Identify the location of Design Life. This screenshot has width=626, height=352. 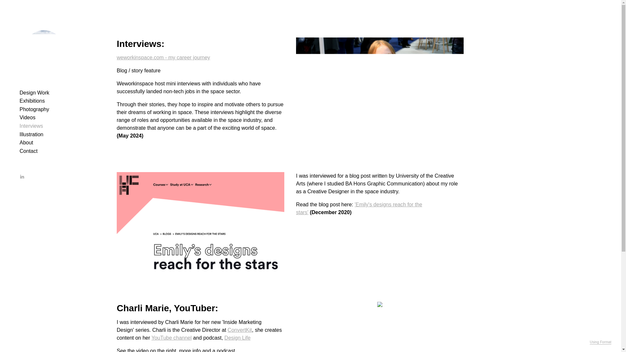
(237, 338).